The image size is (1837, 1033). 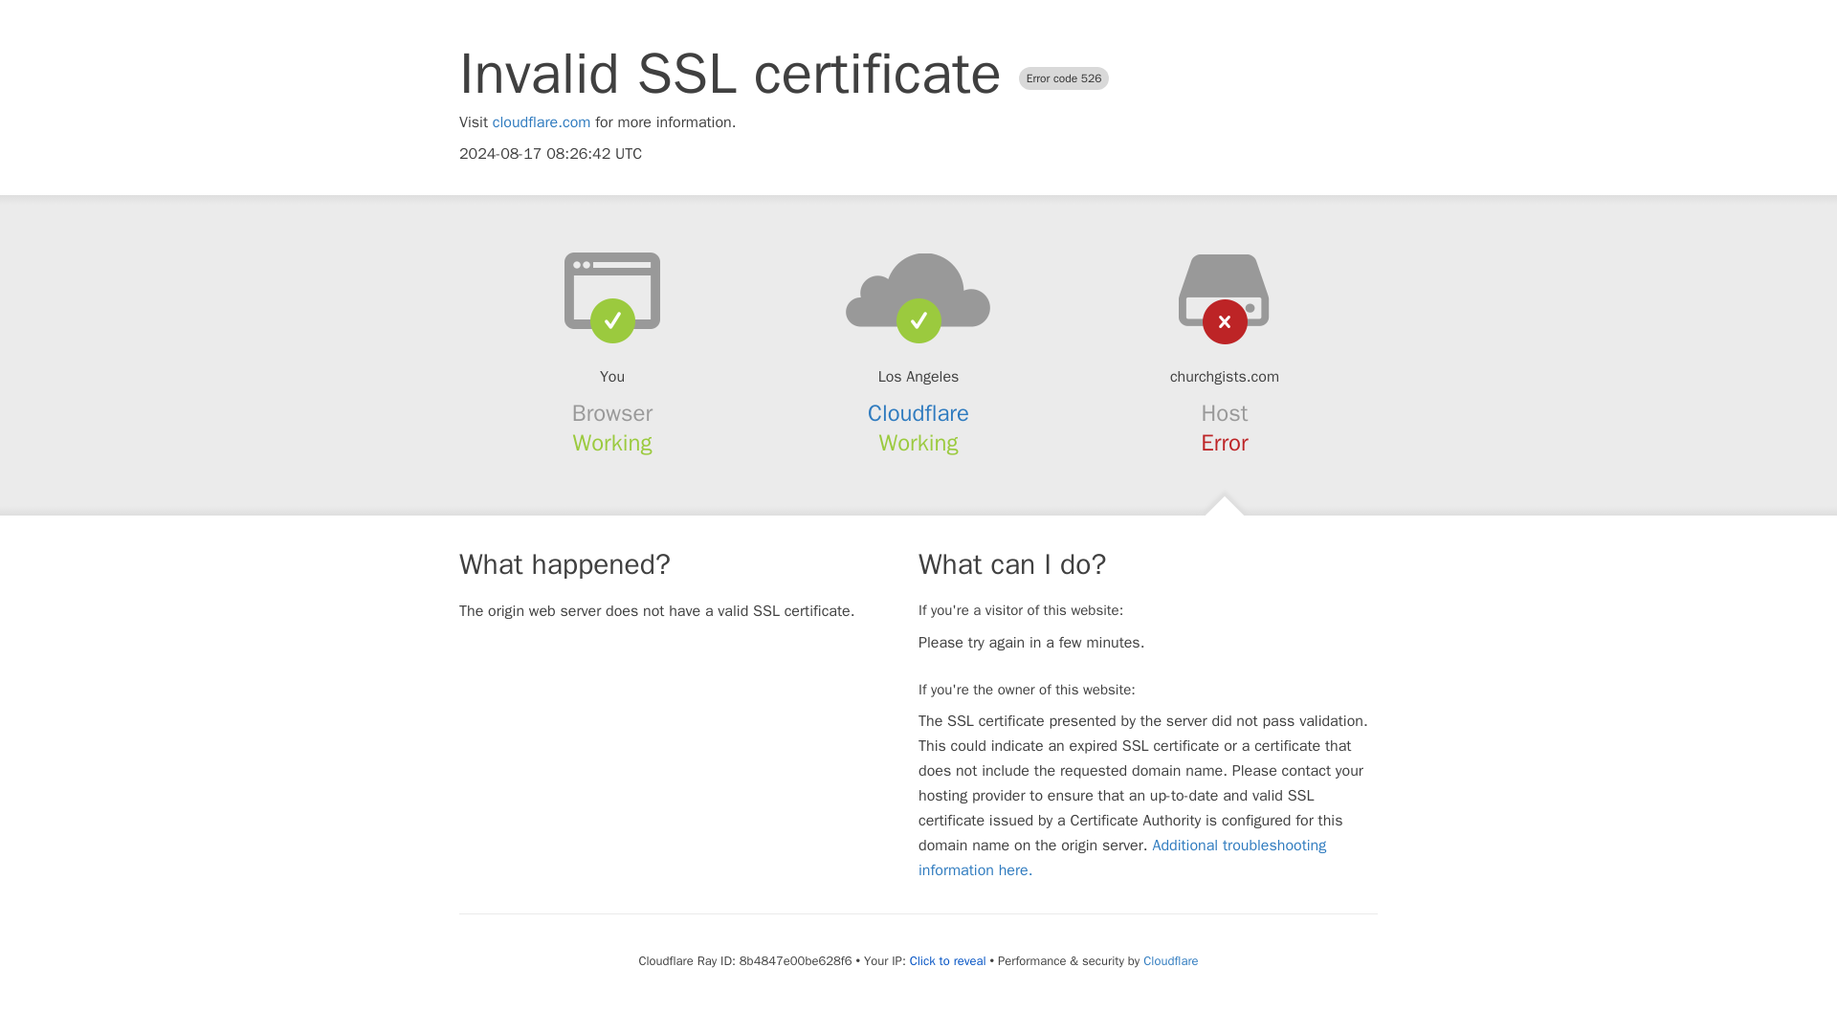 What do you see at coordinates (1169, 960) in the screenshot?
I see `Cloudflare` at bounding box center [1169, 960].